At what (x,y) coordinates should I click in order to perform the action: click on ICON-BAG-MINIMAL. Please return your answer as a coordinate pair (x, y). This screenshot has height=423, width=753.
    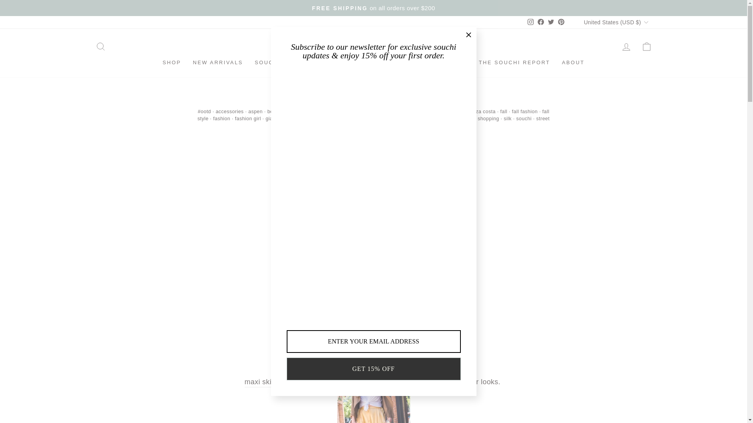
    Looking at the image, I should click on (354, 100).